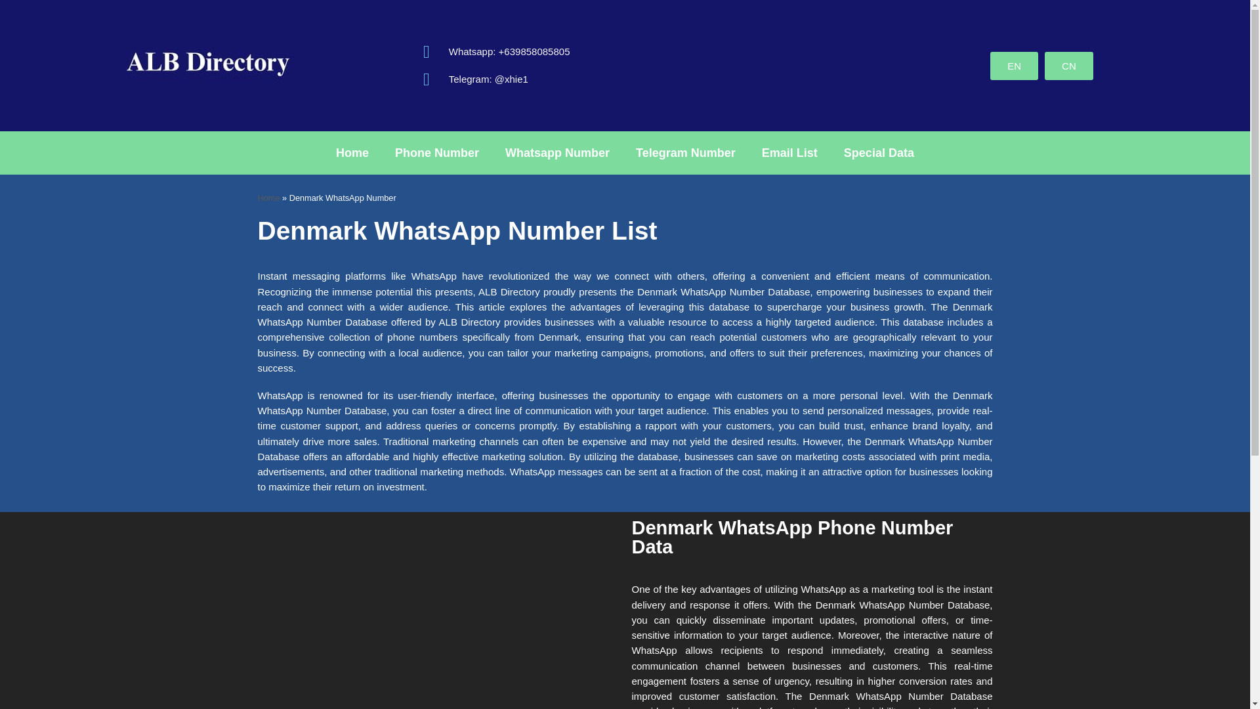 The width and height of the screenshot is (1260, 709). What do you see at coordinates (1068, 64) in the screenshot?
I see `CN` at bounding box center [1068, 64].